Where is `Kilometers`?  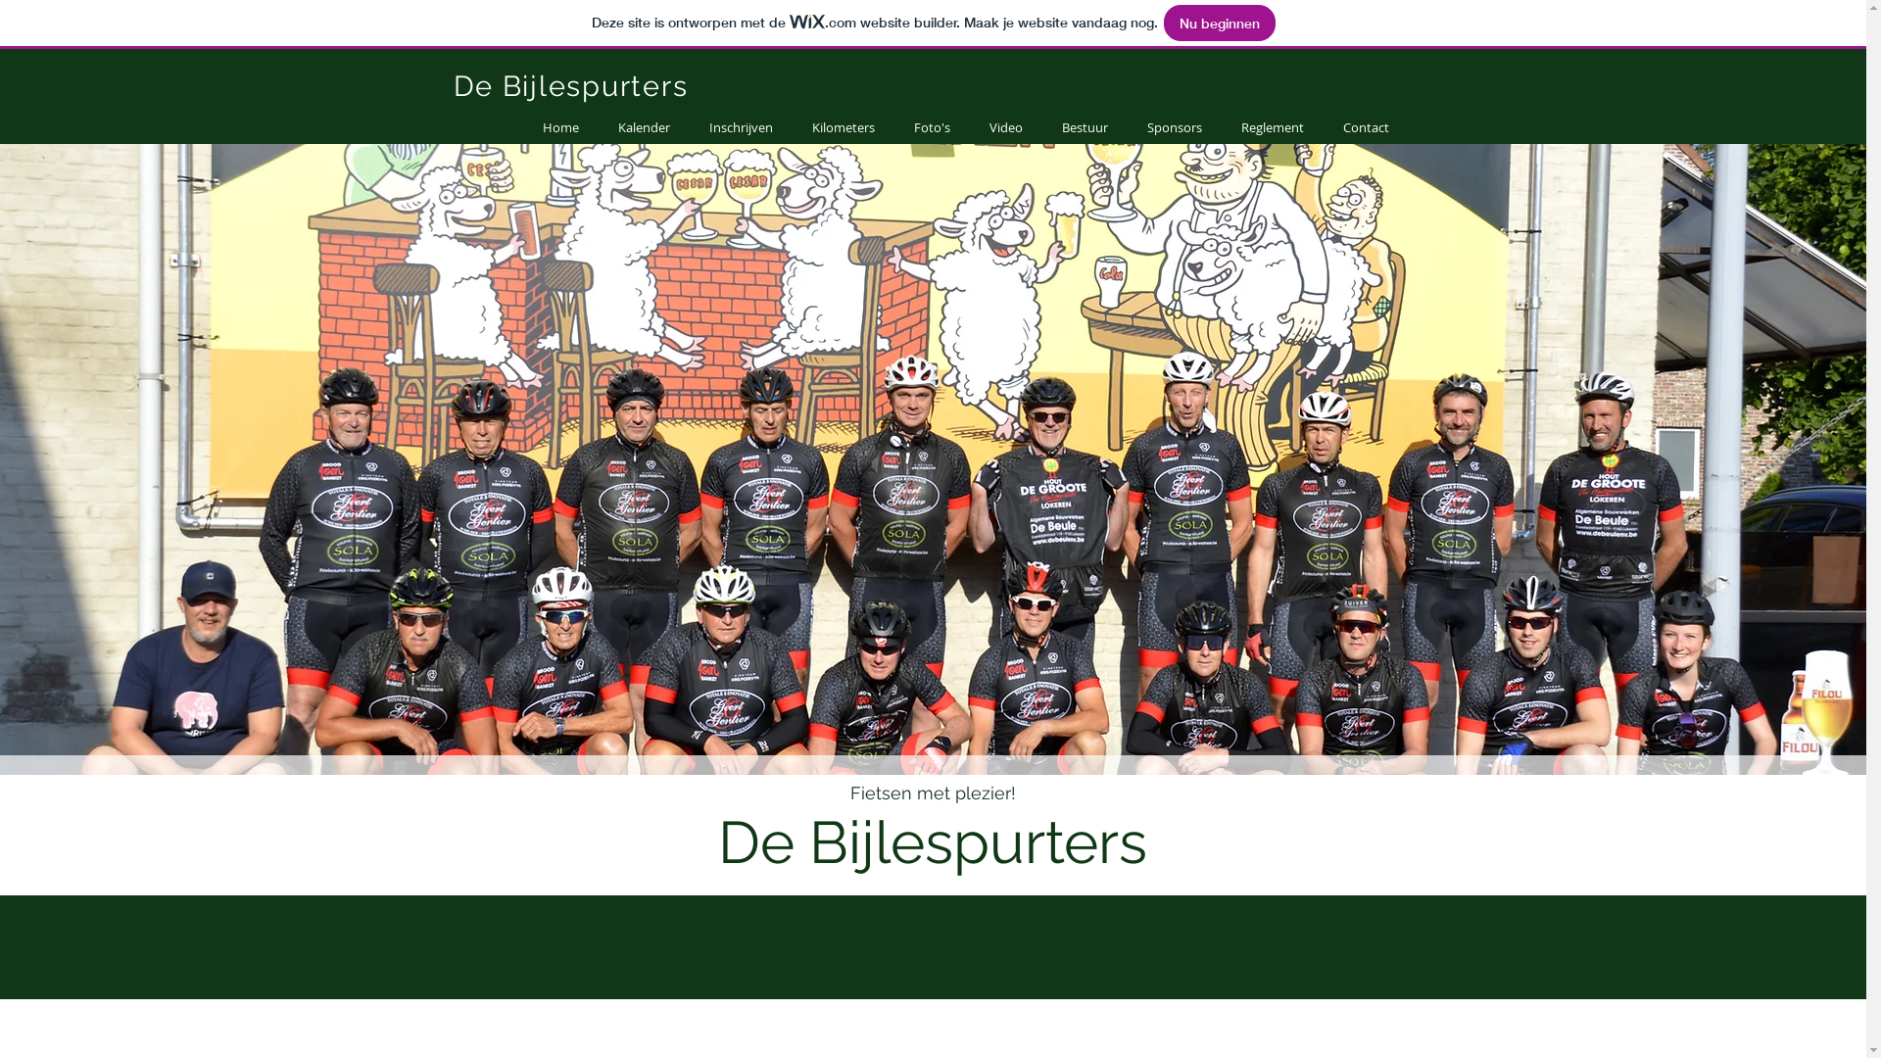 Kilometers is located at coordinates (843, 127).